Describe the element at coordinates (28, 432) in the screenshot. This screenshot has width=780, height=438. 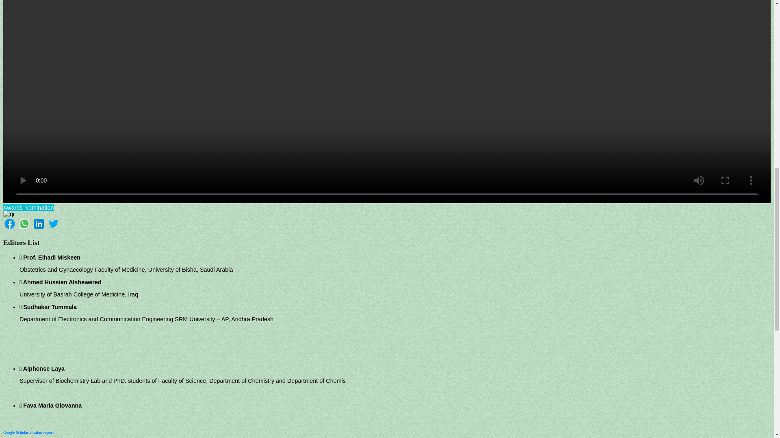
I see `Google Scholar citation report` at that location.